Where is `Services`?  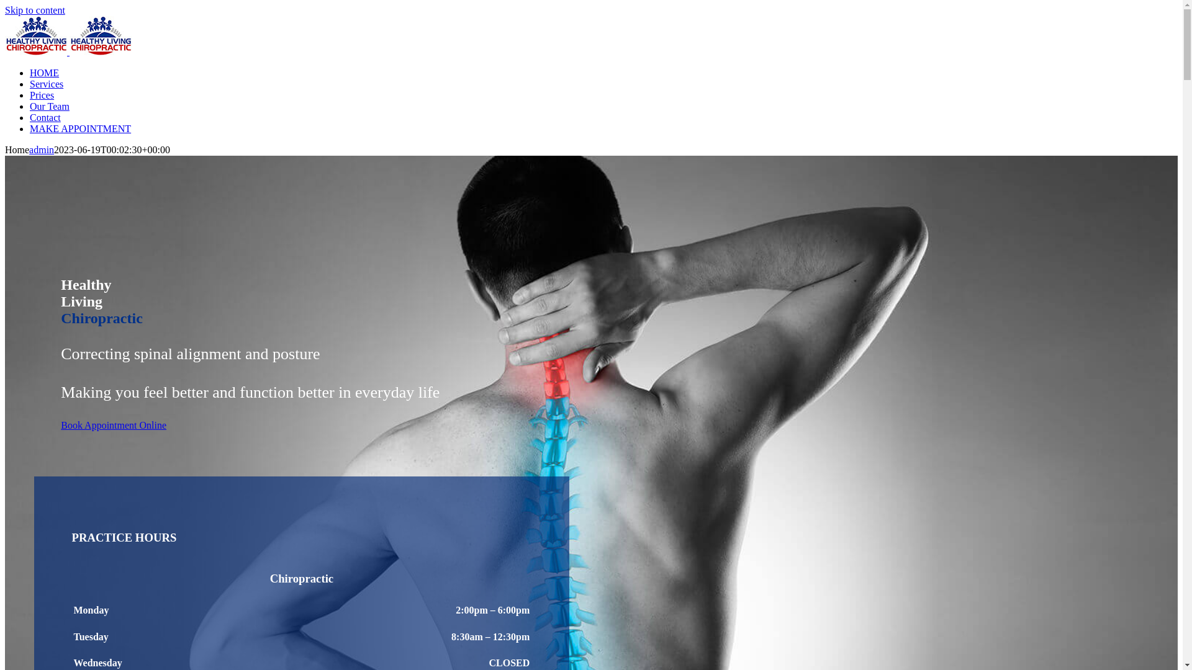 Services is located at coordinates (47, 84).